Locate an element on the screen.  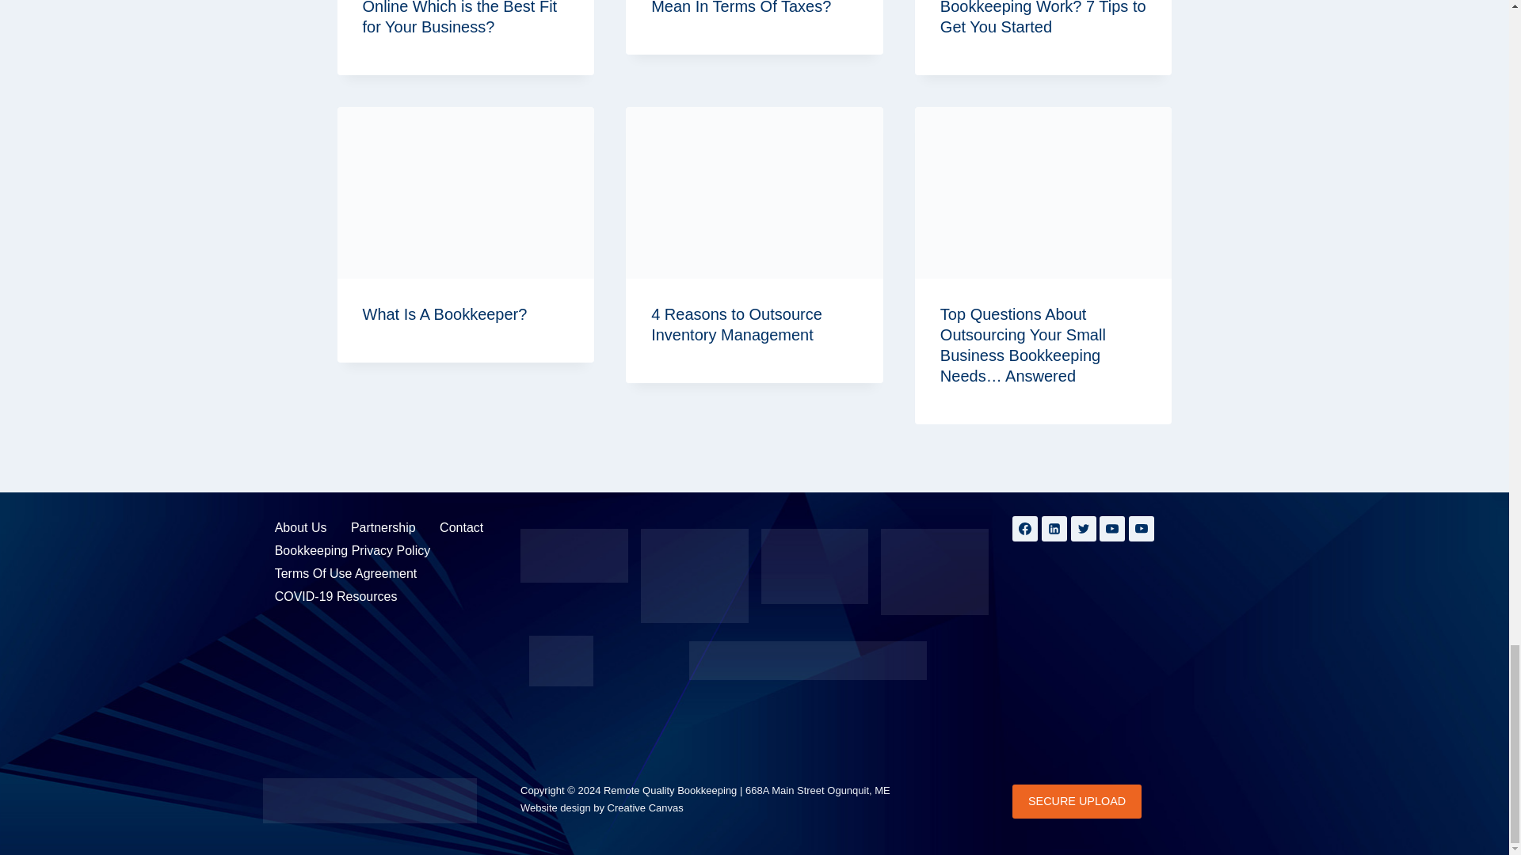
About Us is located at coordinates (301, 527).